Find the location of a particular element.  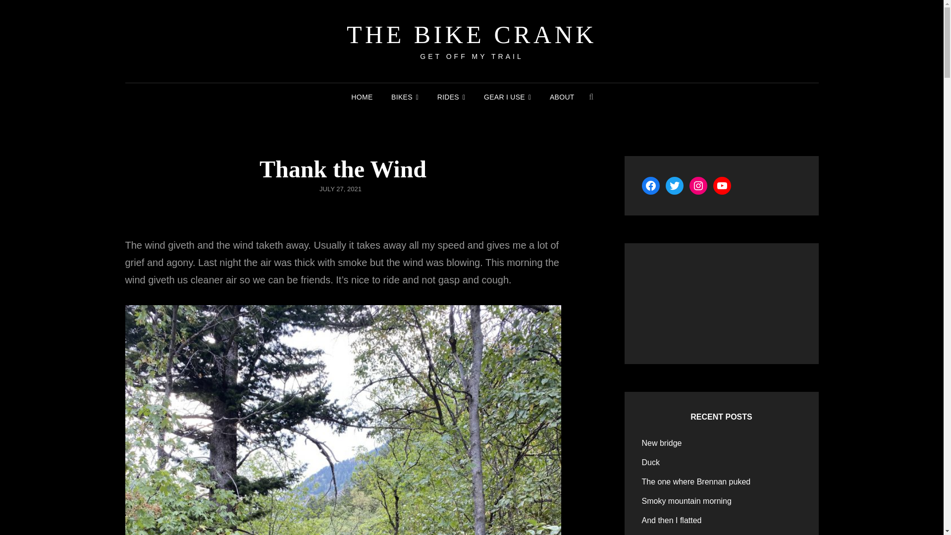

BIKES is located at coordinates (404, 97).